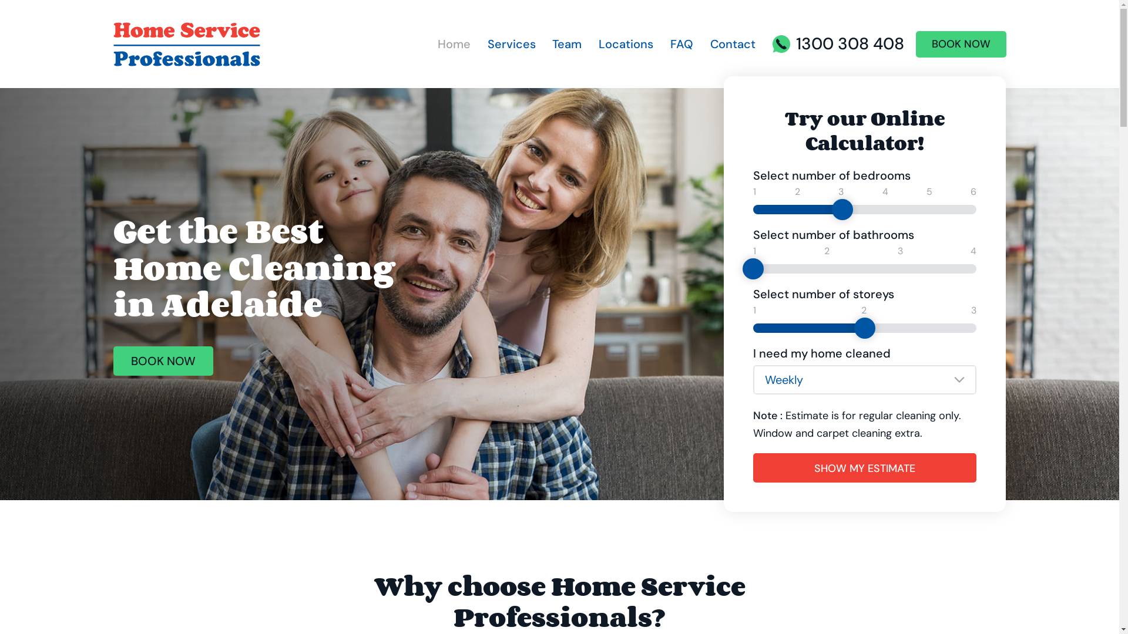 Image resolution: width=1128 pixels, height=634 pixels. I want to click on Services, so click(1037, 195).